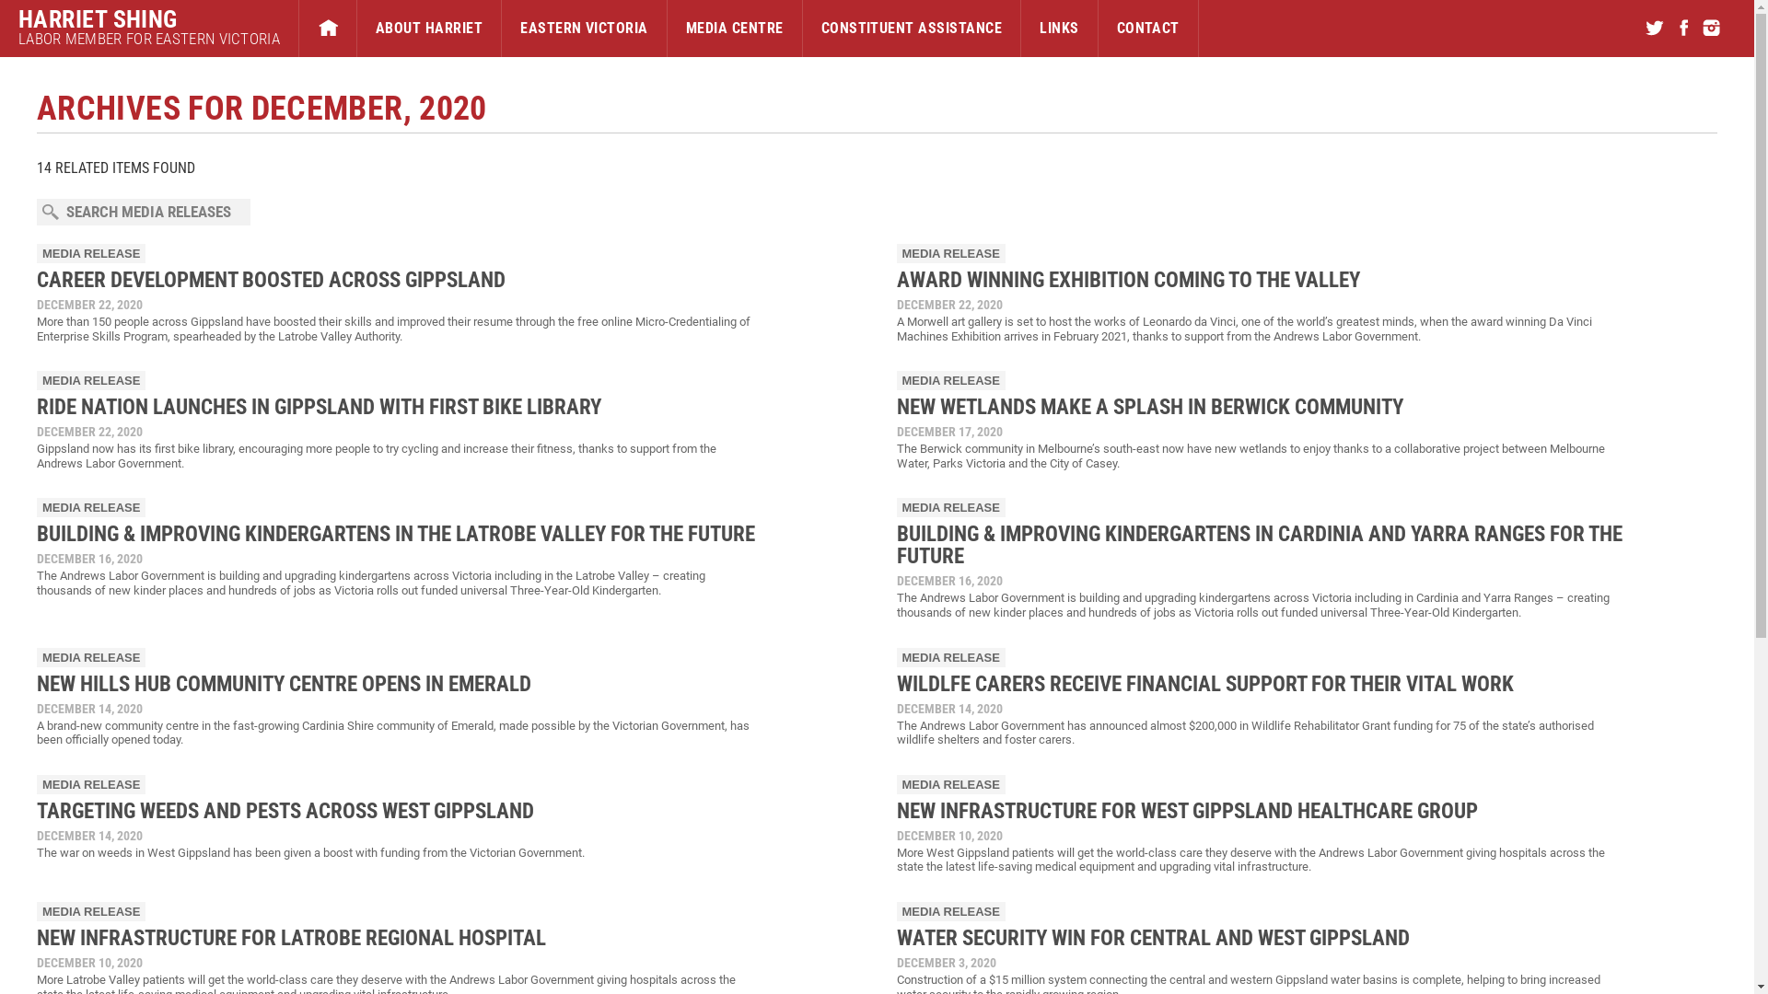 The height and width of the screenshot is (994, 1768). What do you see at coordinates (951, 508) in the screenshot?
I see `MEDIA RELEASE` at bounding box center [951, 508].